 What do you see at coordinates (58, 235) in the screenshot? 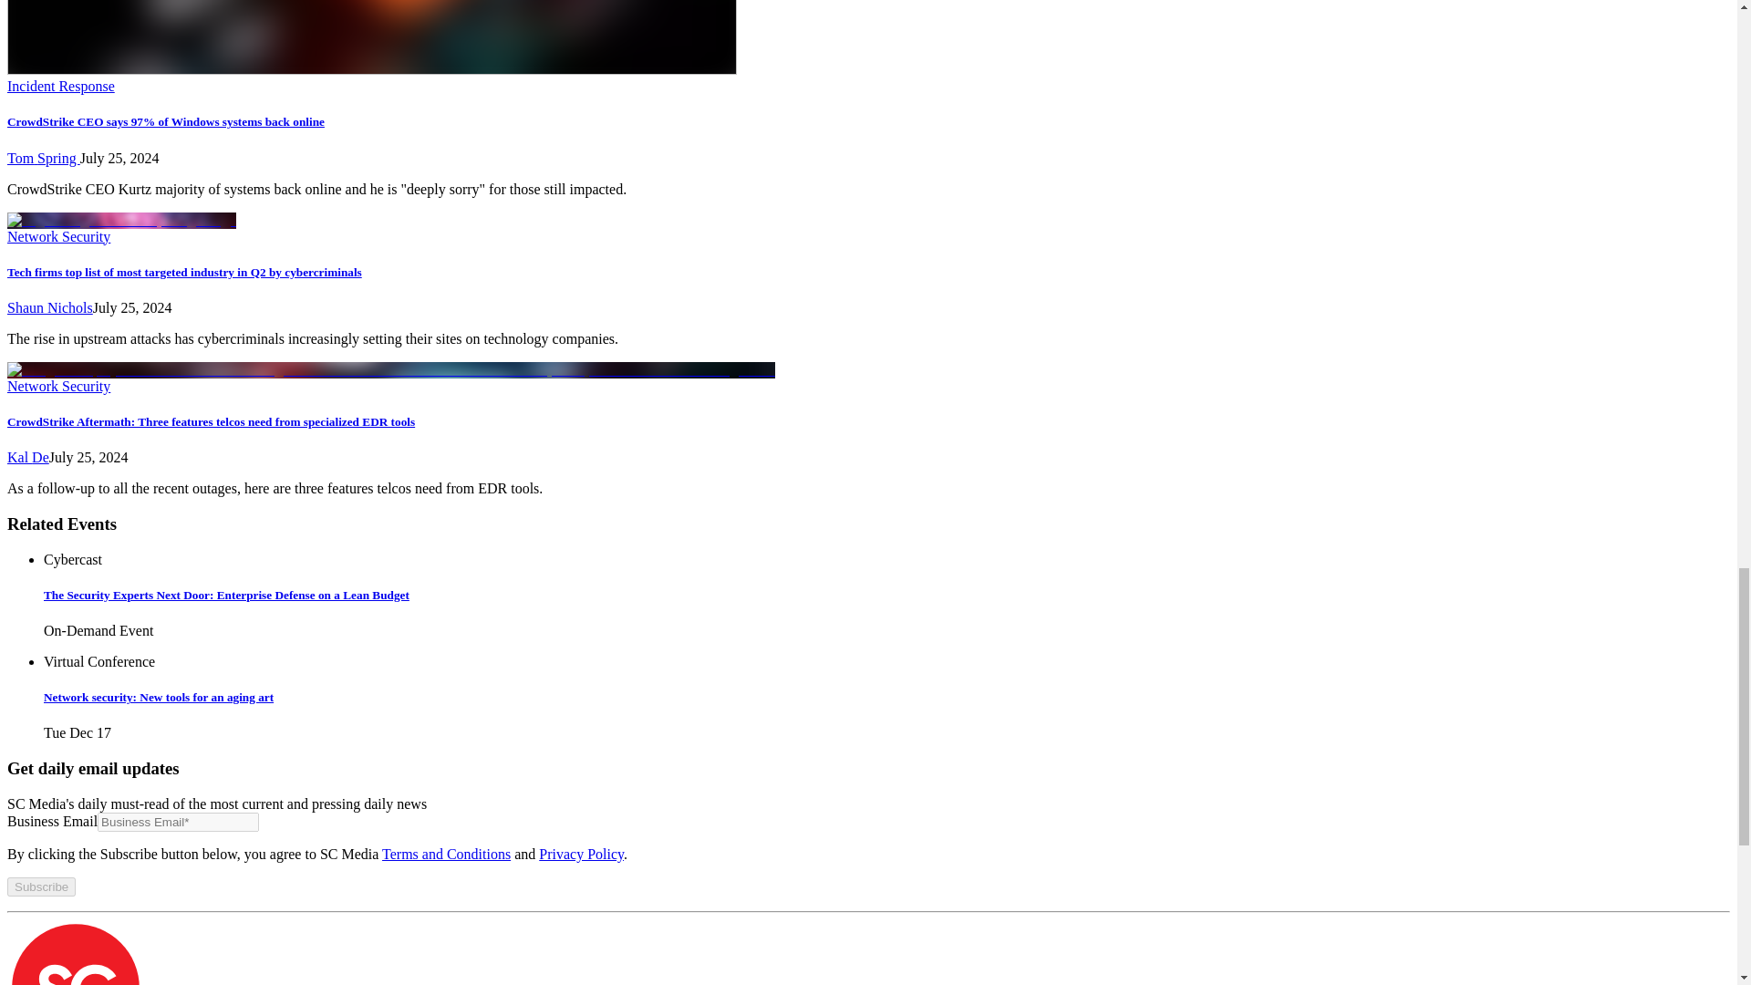
I see `Network Security` at bounding box center [58, 235].